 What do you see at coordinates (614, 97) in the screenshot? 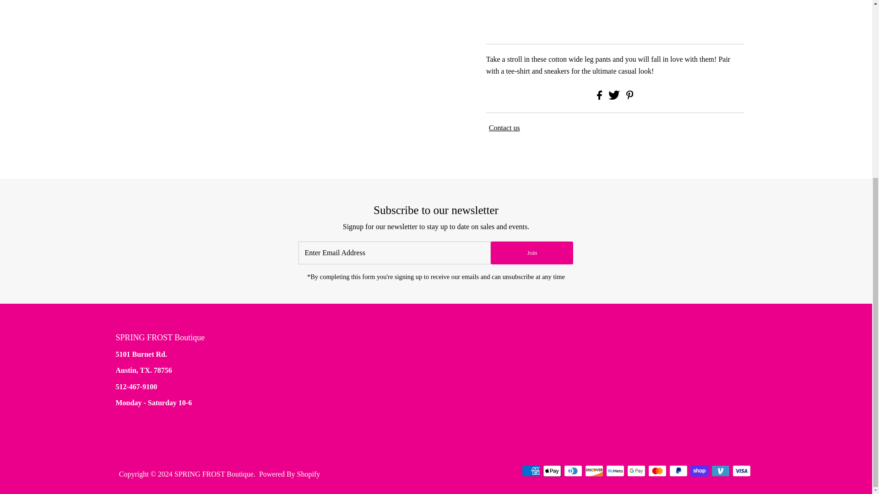
I see `Share on Twitter` at bounding box center [614, 97].